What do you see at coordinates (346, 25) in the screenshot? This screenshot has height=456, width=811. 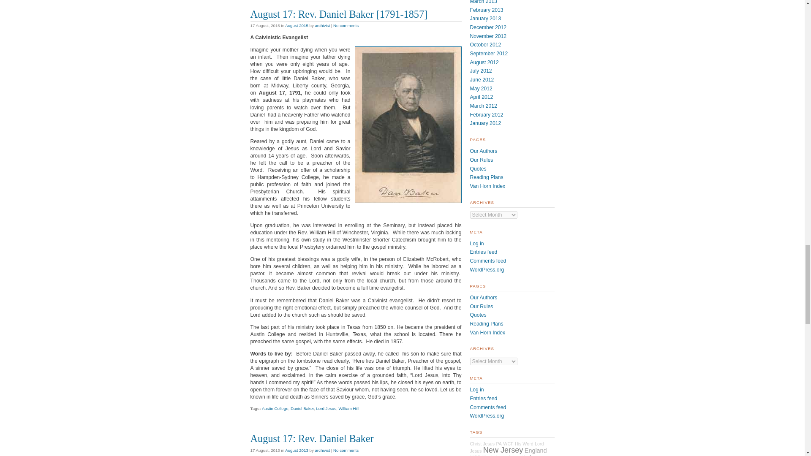 I see `No comments` at bounding box center [346, 25].